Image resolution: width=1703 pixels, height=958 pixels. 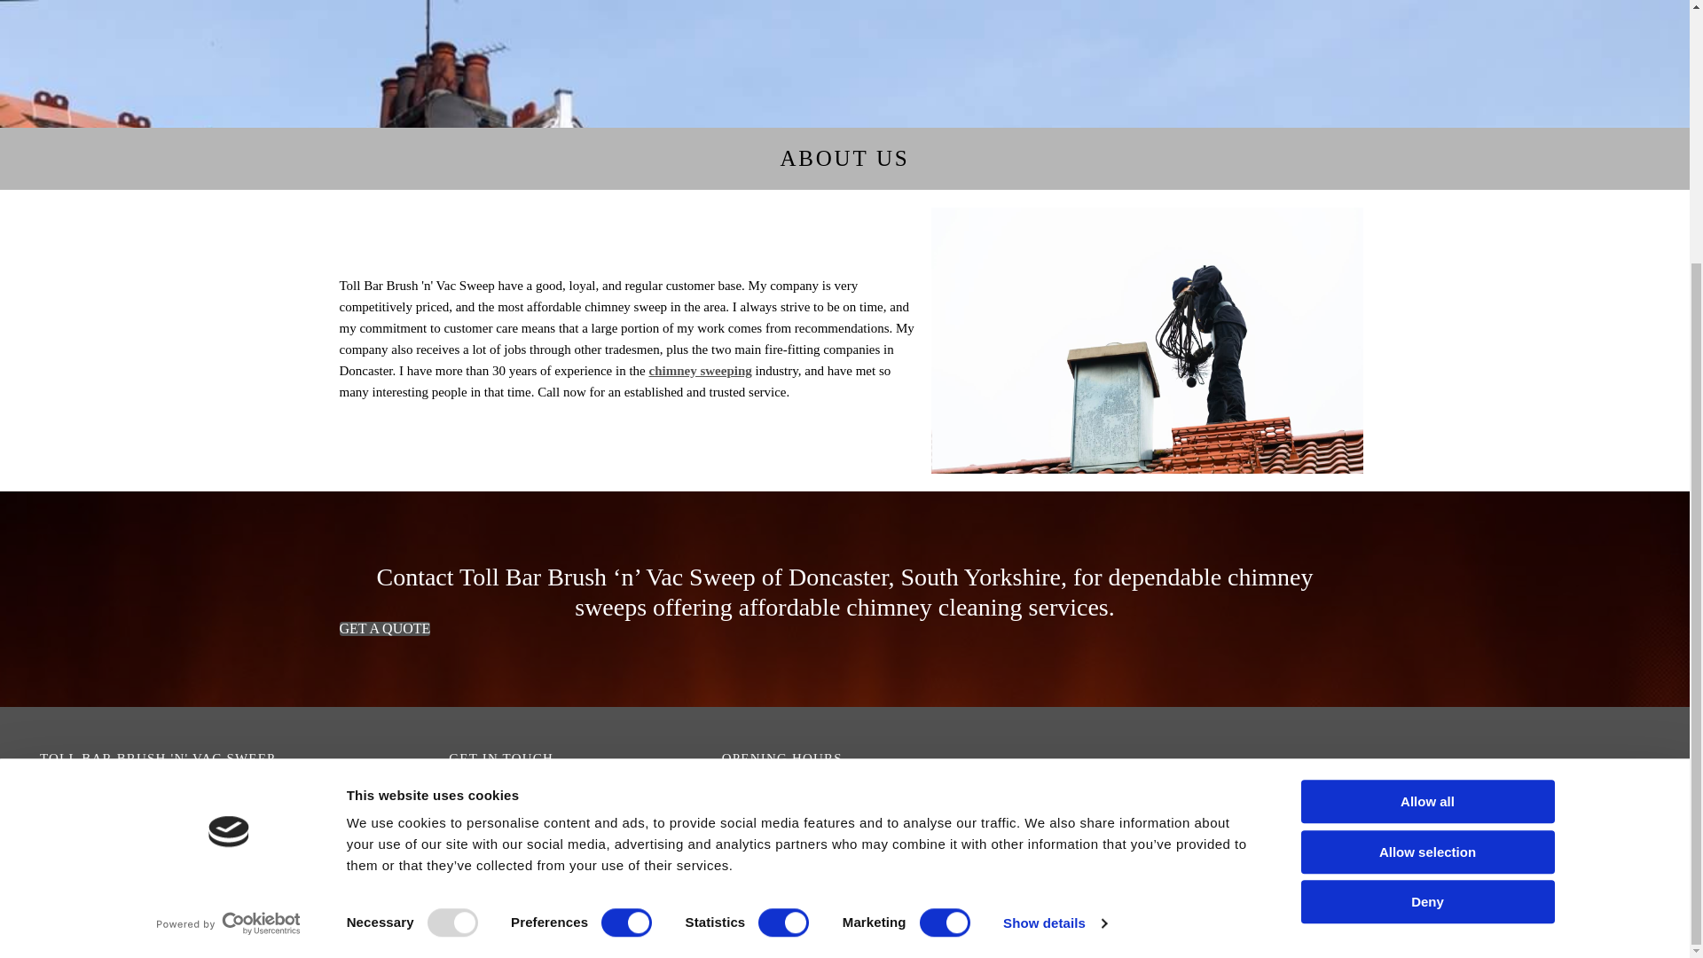 What do you see at coordinates (1426, 449) in the screenshot?
I see `Allow all` at bounding box center [1426, 449].